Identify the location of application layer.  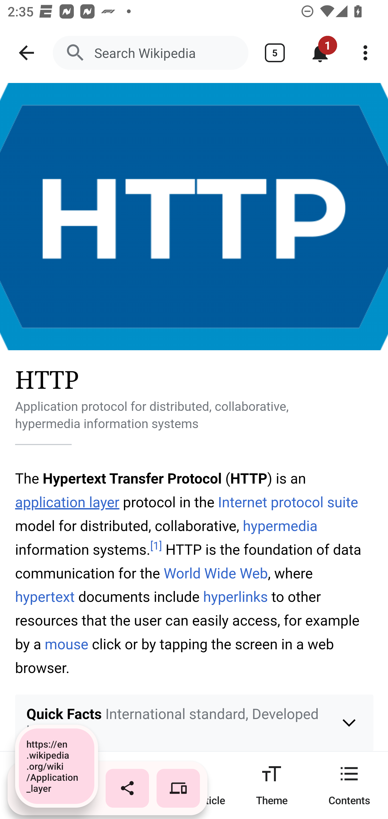
(67, 502).